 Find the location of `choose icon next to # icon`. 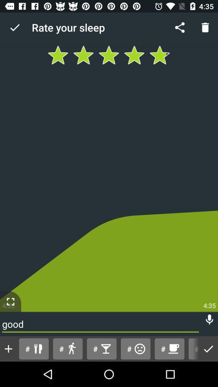

choose icon next to # icon is located at coordinates (8, 349).